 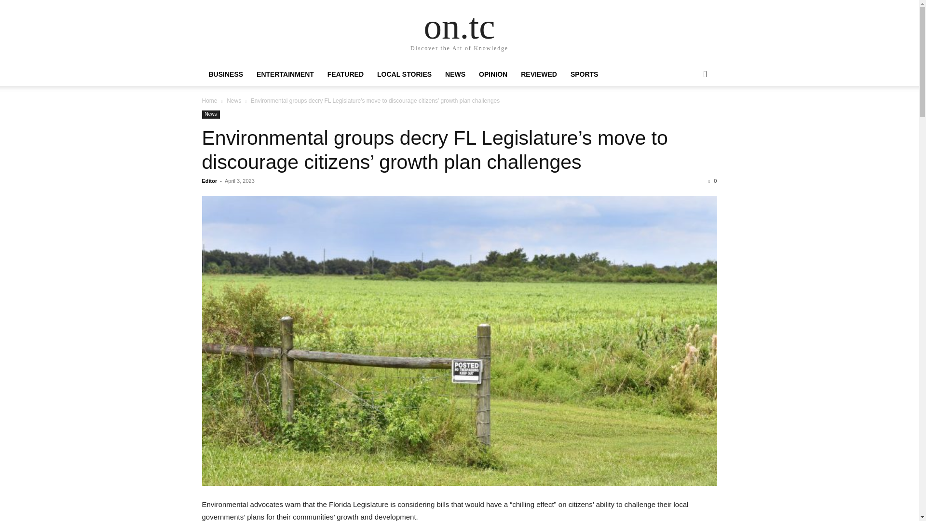 What do you see at coordinates (209, 181) in the screenshot?
I see `Editor` at bounding box center [209, 181].